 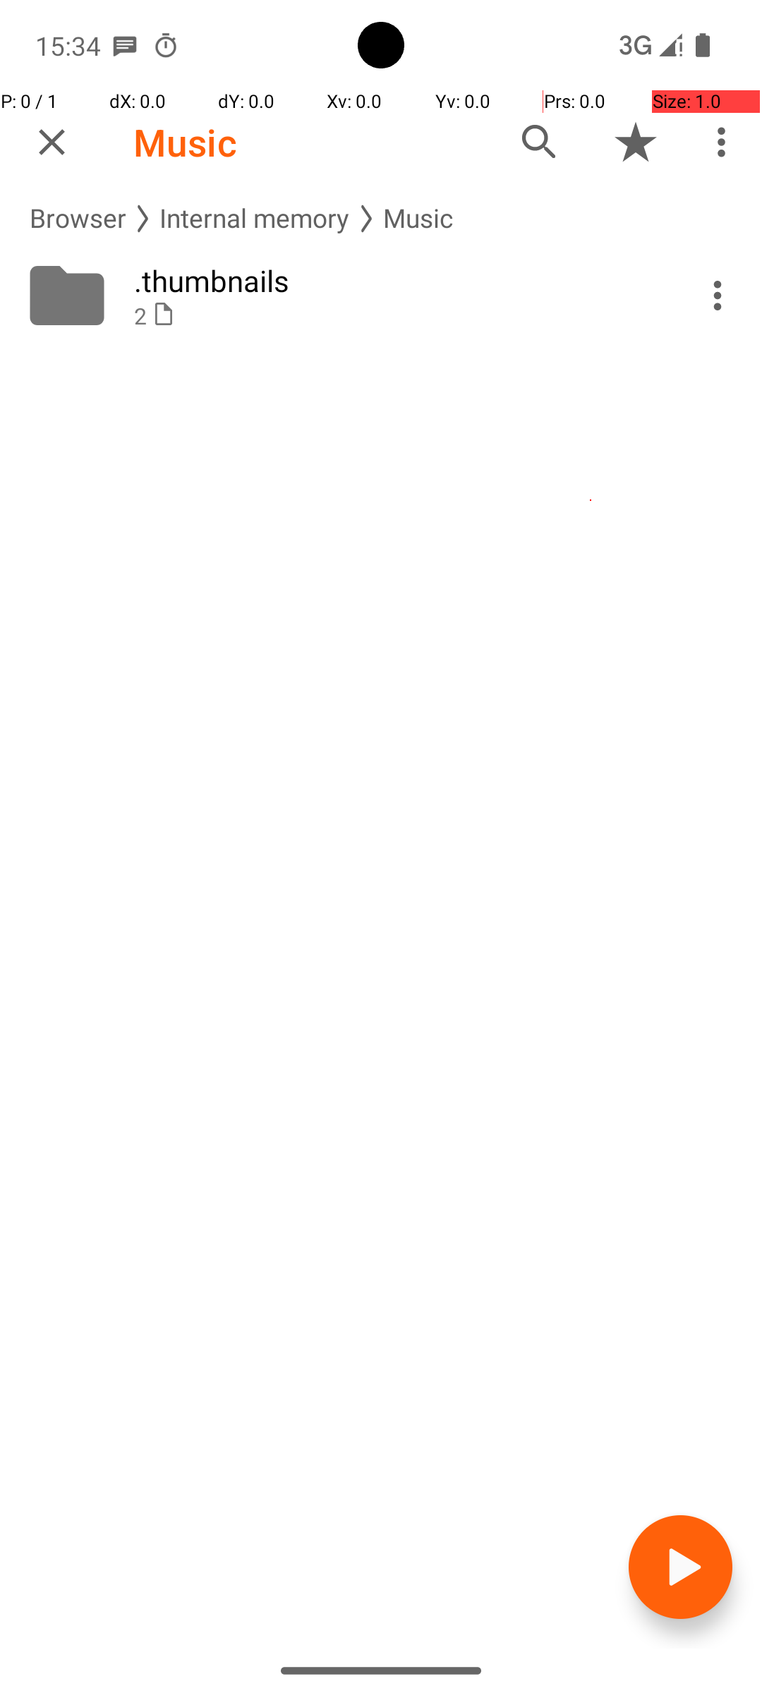 I want to click on Folder: .thumbnails, 2 media files, so click(x=381, y=296).